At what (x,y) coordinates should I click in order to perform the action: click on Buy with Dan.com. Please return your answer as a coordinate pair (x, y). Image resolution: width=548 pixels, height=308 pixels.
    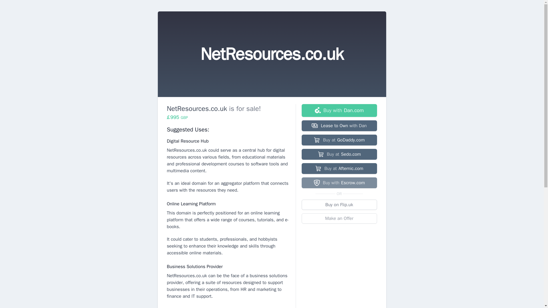
    Looking at the image, I should click on (339, 111).